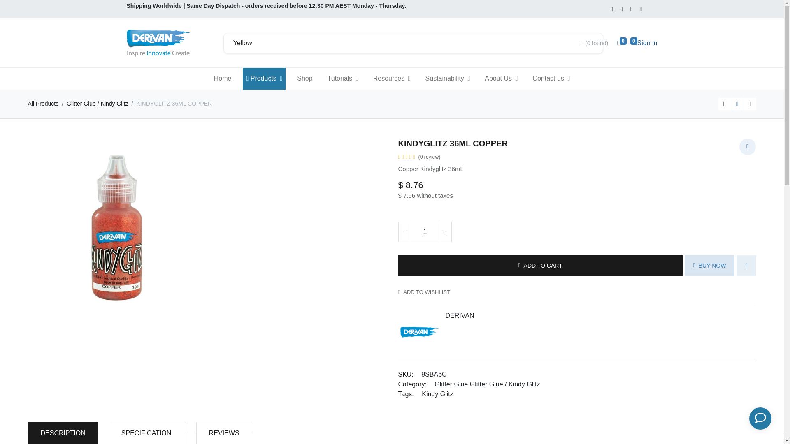 This screenshot has height=444, width=790. Describe the element at coordinates (403, 43) in the screenshot. I see `Yellow` at that location.